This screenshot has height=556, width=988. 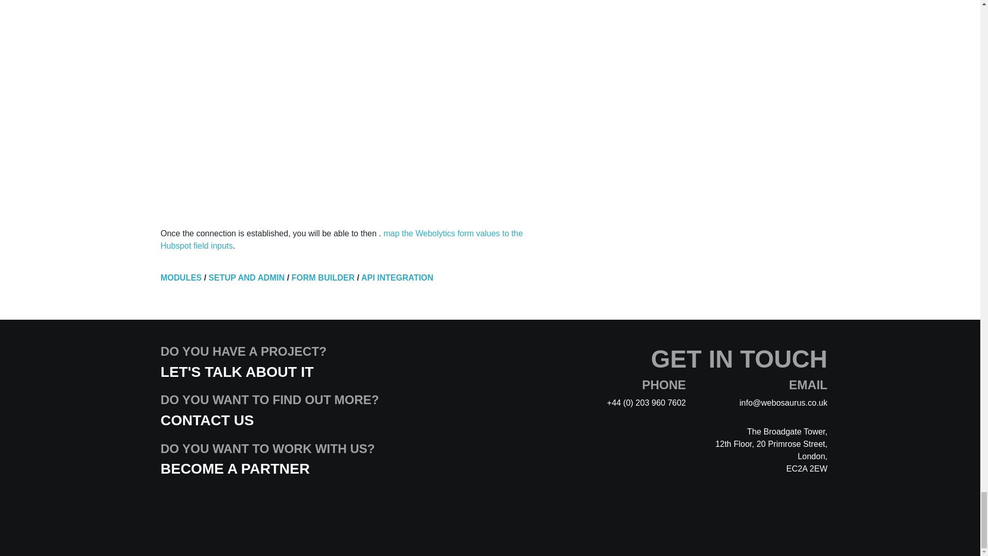 I want to click on LET'S TALK ABOUT IT, so click(x=237, y=372).